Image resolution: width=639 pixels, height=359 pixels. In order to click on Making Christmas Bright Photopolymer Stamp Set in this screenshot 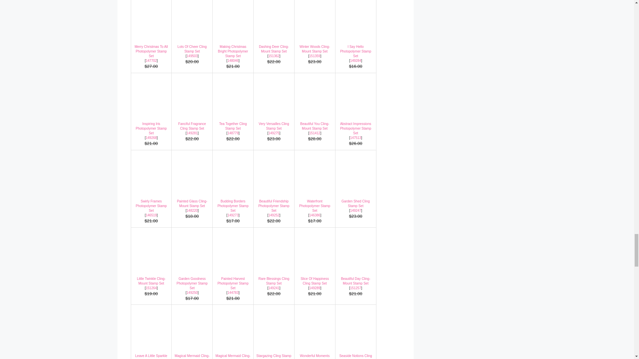, I will do `click(233, 17)`.